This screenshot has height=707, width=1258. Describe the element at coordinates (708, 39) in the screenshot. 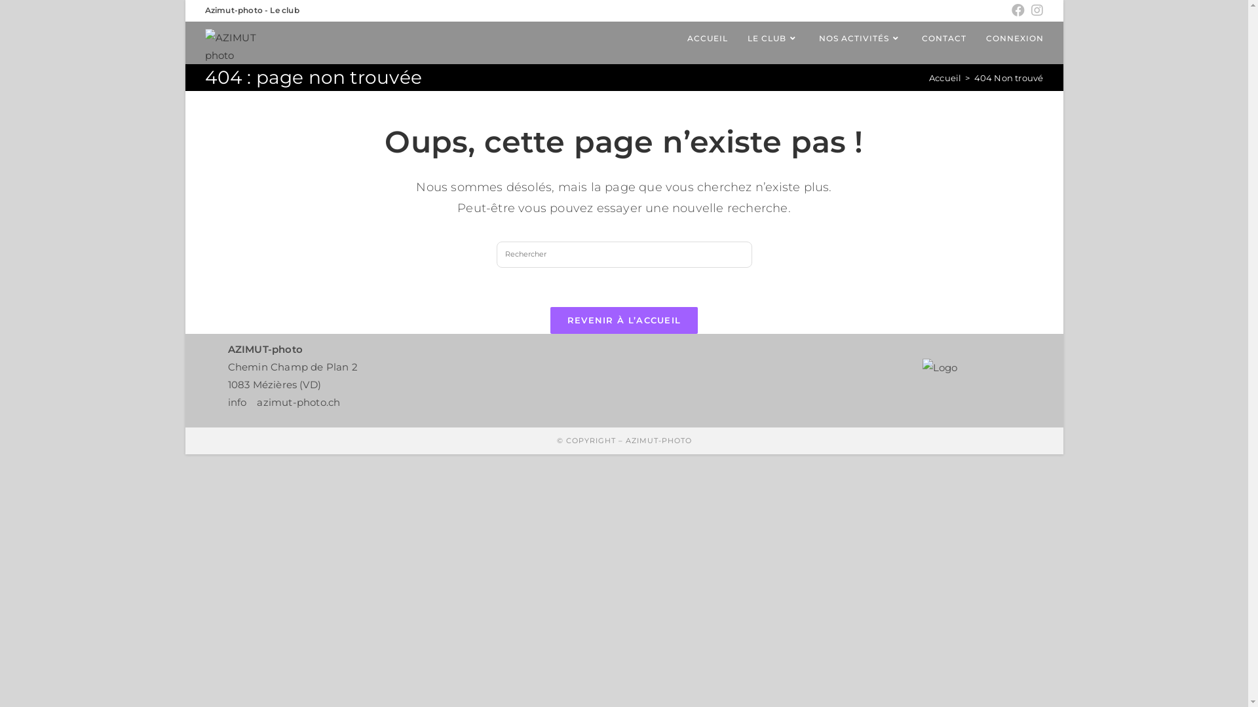

I see `ACCUEIL` at that location.